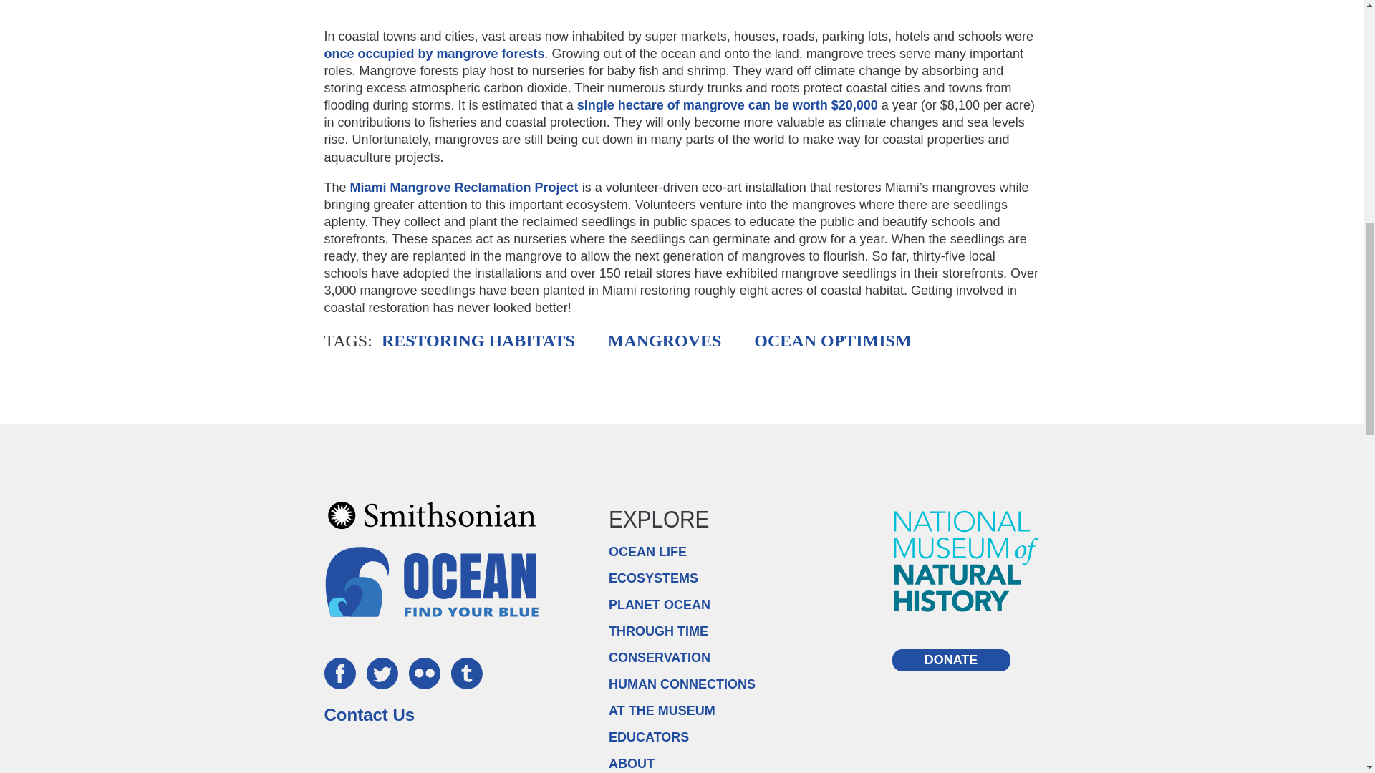 Image resolution: width=1375 pixels, height=773 pixels. I want to click on Smithsonian Ocean, so click(431, 581).